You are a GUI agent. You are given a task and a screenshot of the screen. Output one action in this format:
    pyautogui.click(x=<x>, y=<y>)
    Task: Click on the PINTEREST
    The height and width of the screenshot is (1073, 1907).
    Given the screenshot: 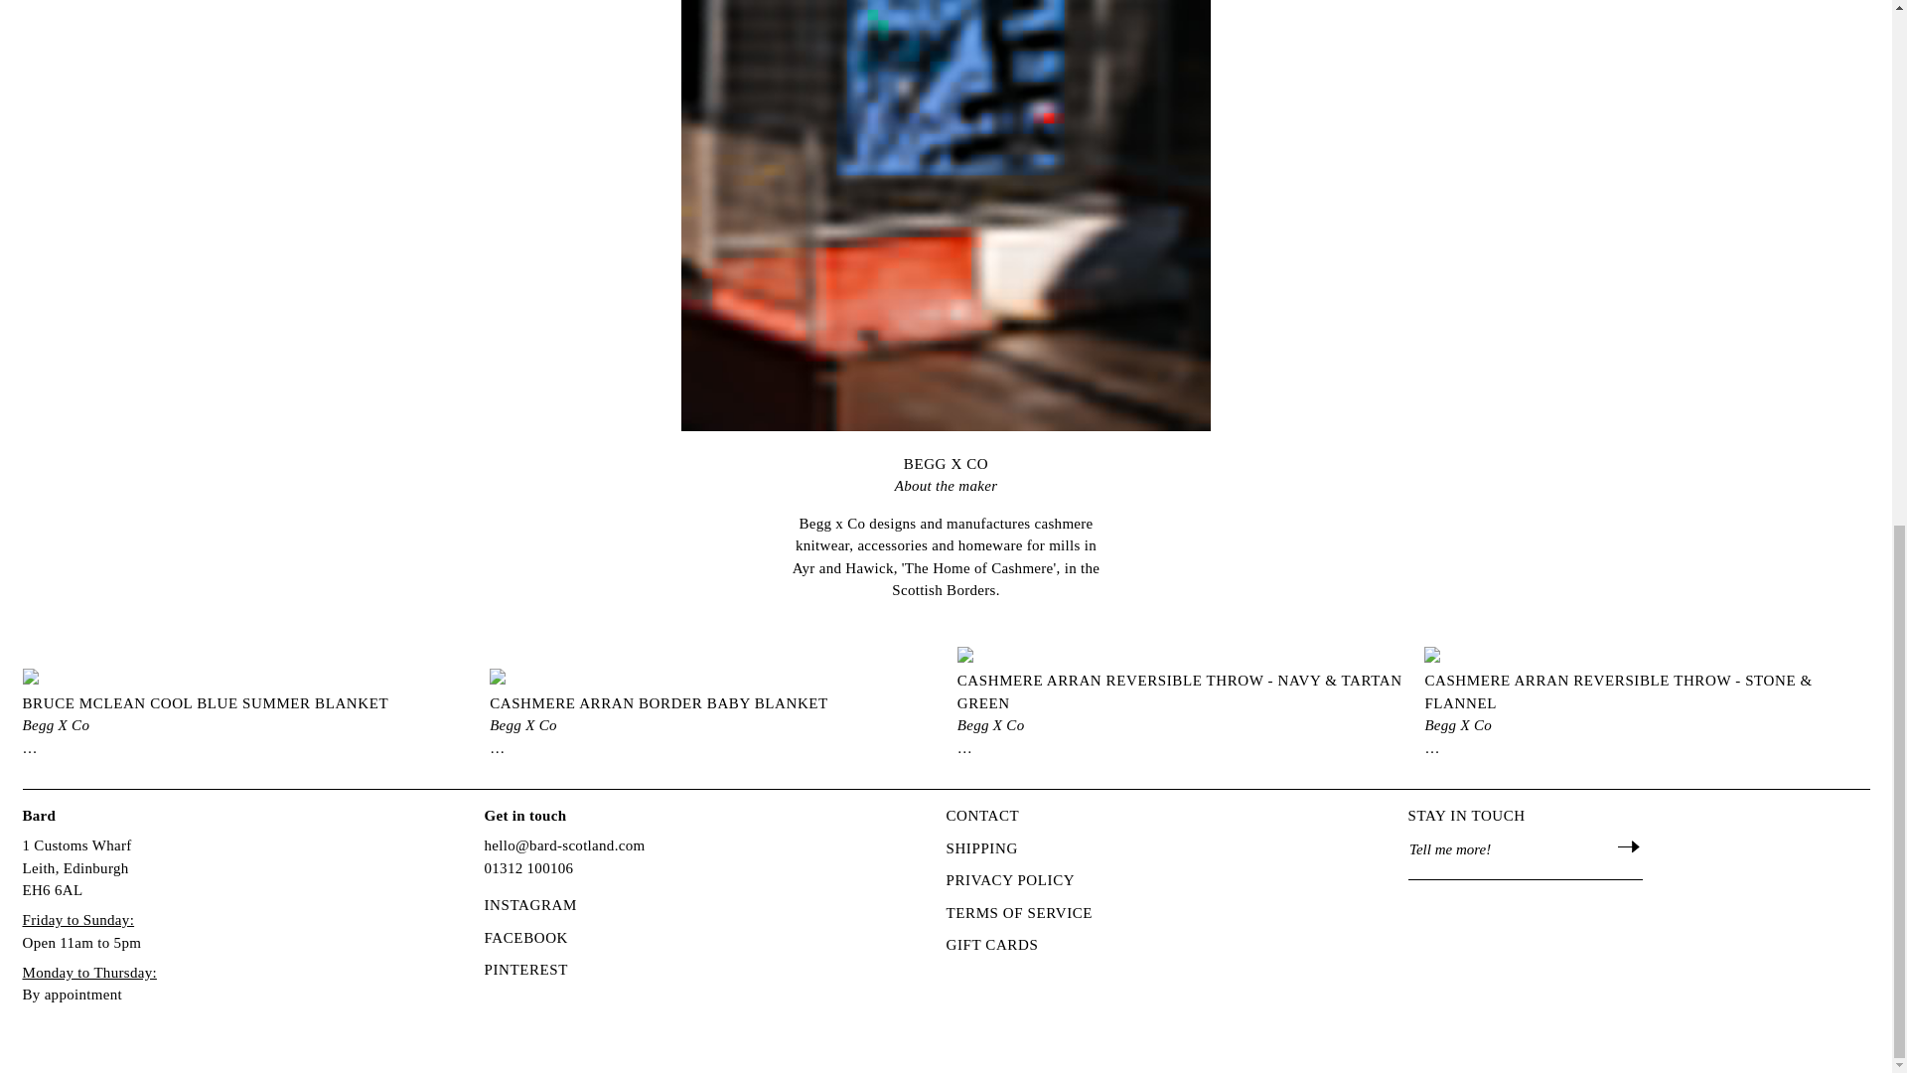 What is the action you would take?
    pyautogui.click(x=526, y=970)
    